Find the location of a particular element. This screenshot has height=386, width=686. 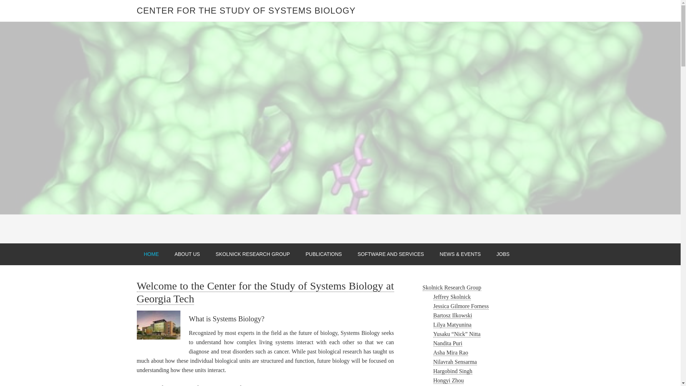

SKOLNICK RESEARCH GROUP is located at coordinates (253, 254).